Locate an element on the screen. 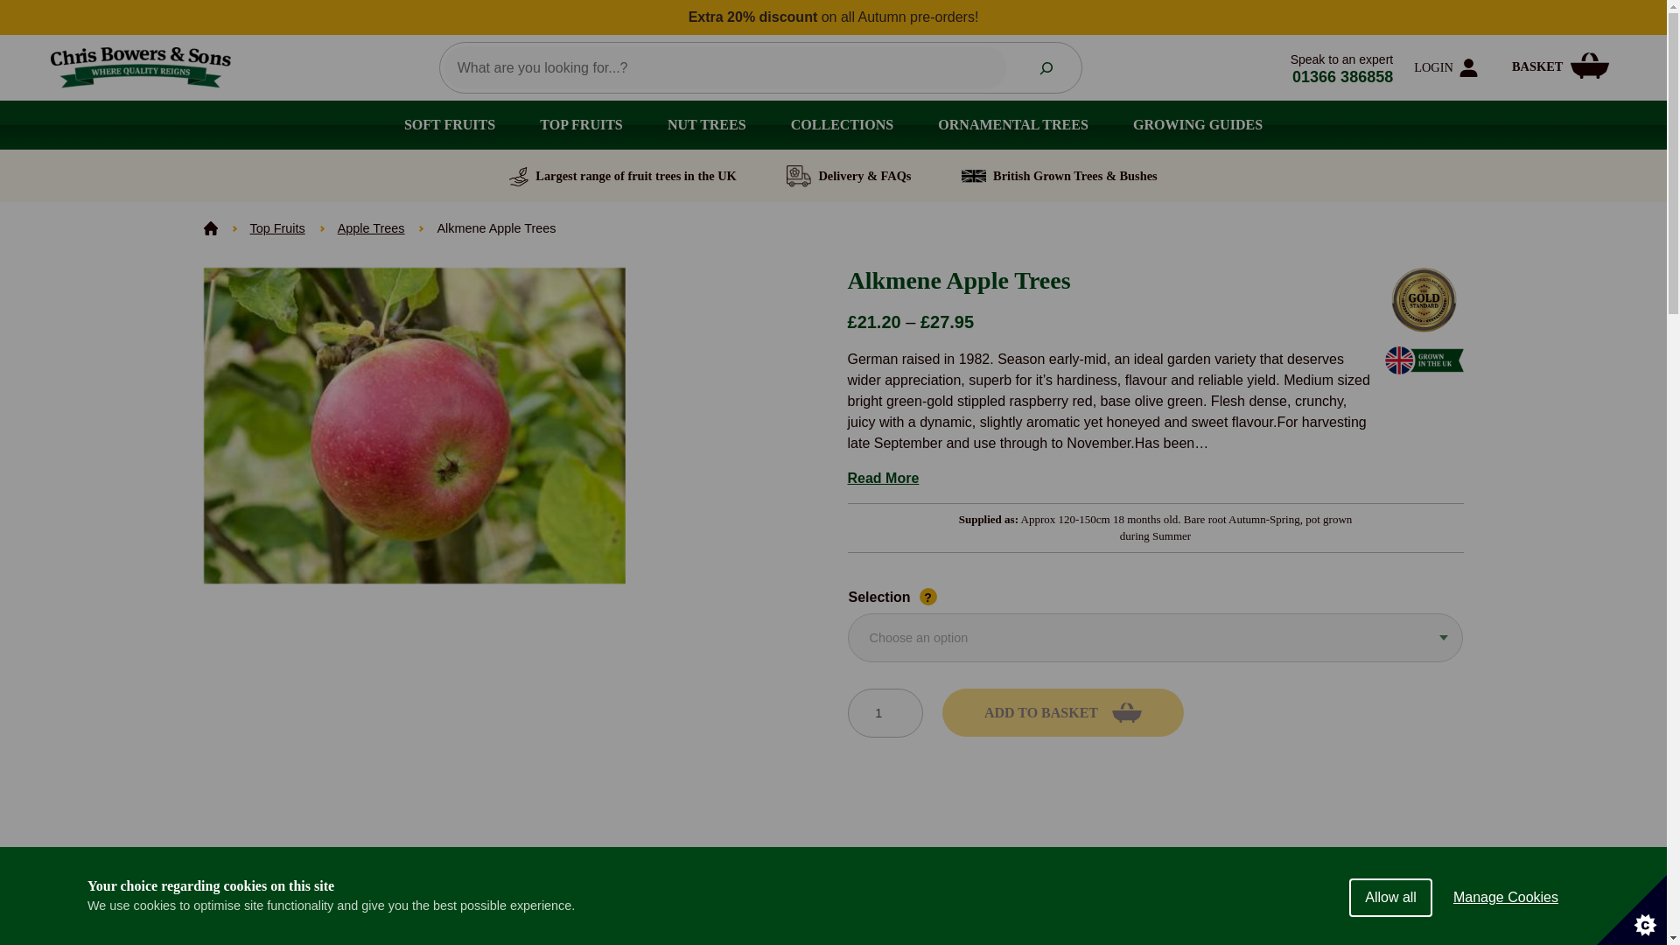  Harvest in October is located at coordinates (1204, 915).